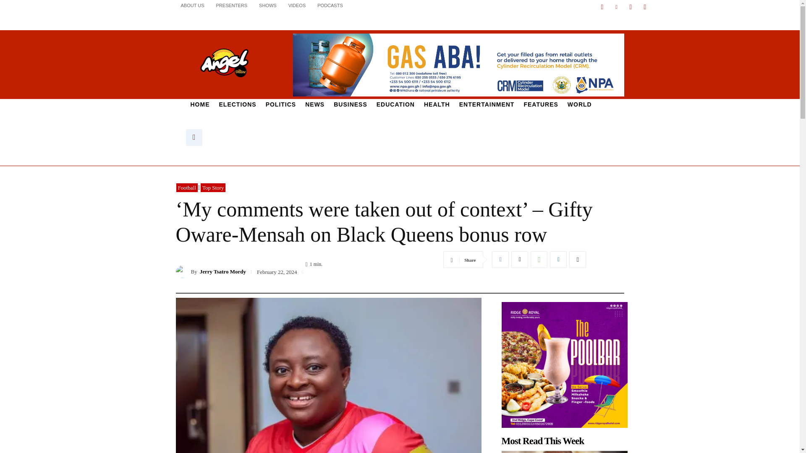 The image size is (806, 453). I want to click on PODCASTS, so click(330, 5).